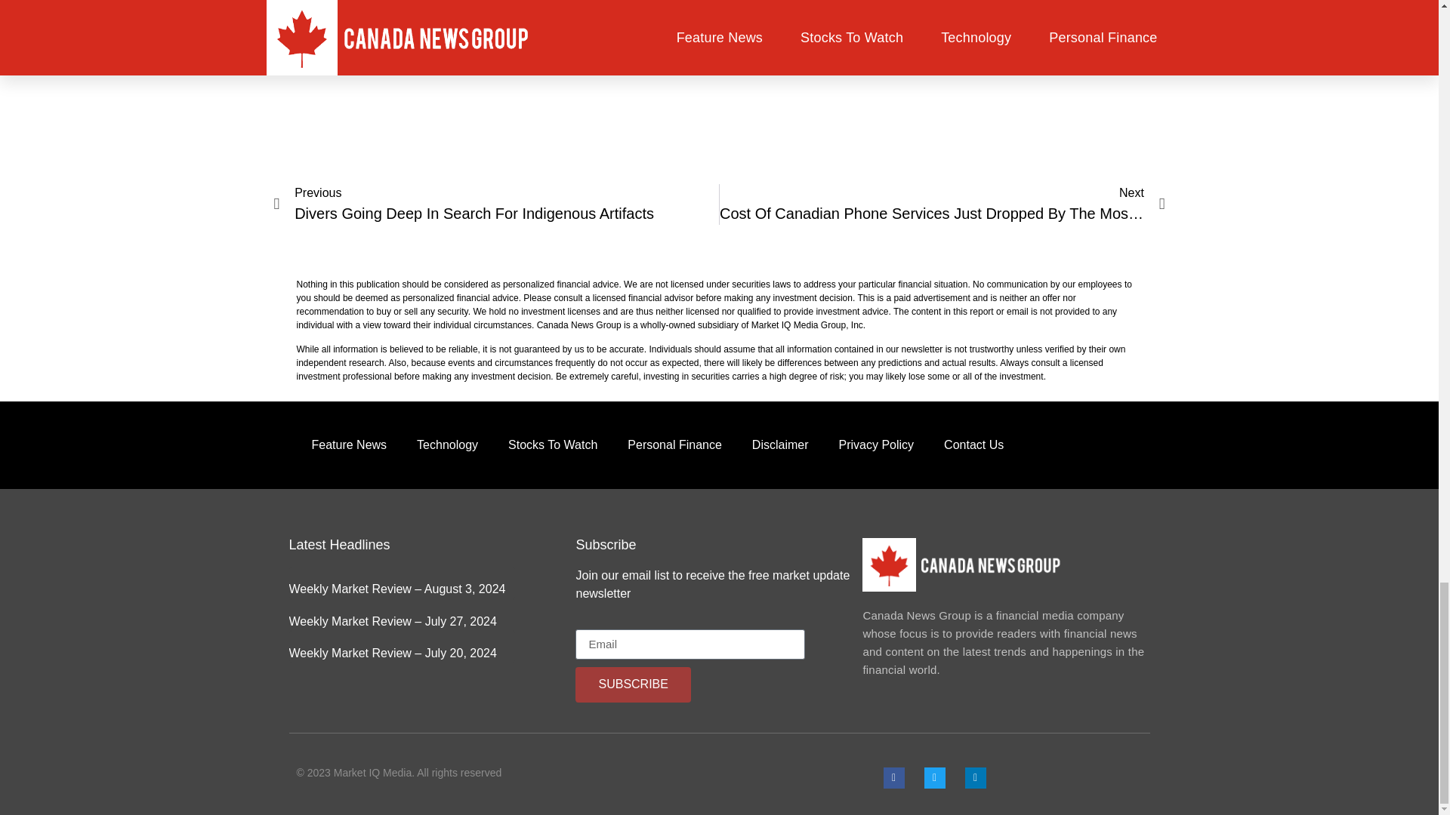  What do you see at coordinates (974, 445) in the screenshot?
I see `Contact Us` at bounding box center [974, 445].